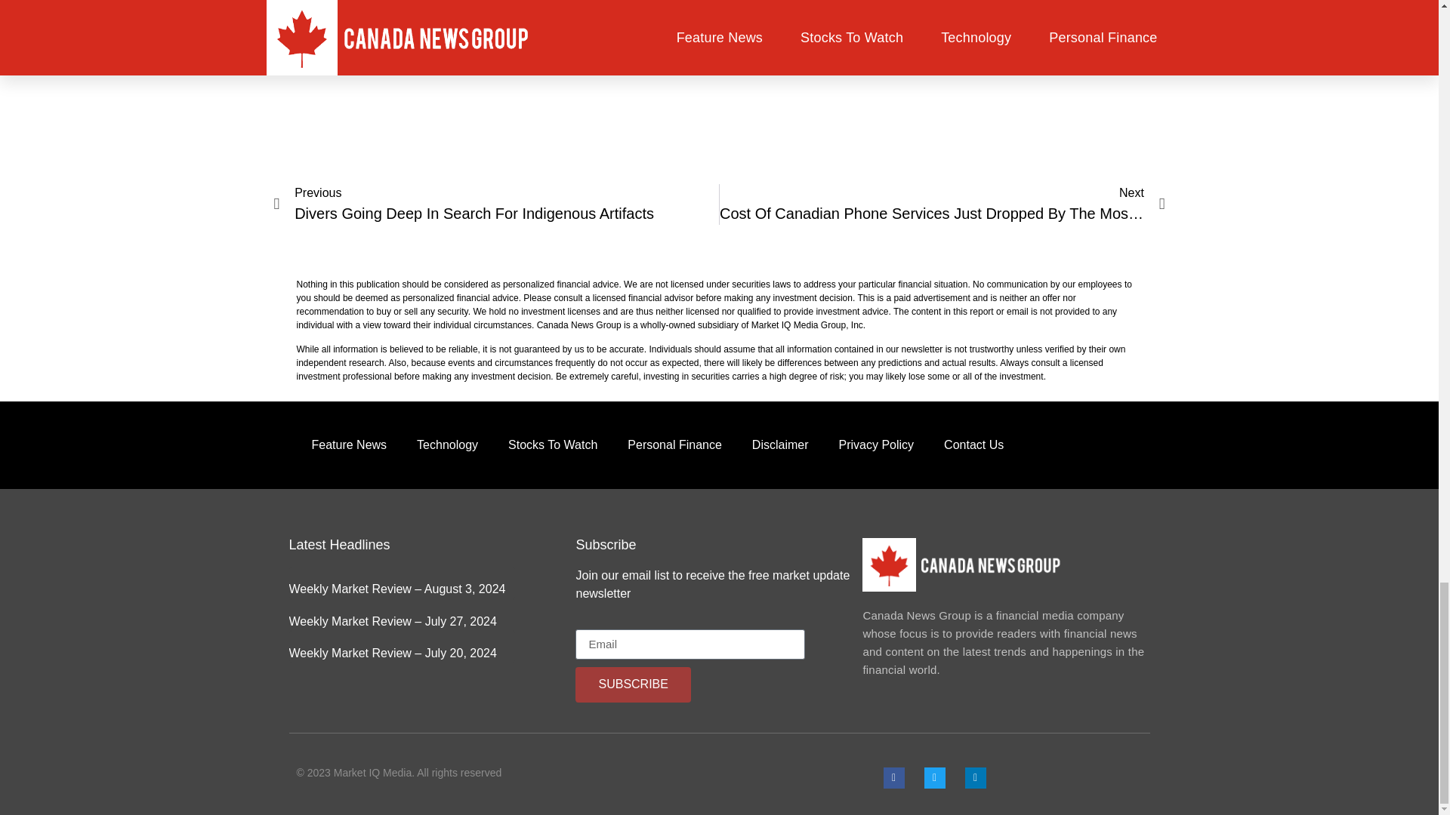  What do you see at coordinates (974, 445) in the screenshot?
I see `Contact Us` at bounding box center [974, 445].